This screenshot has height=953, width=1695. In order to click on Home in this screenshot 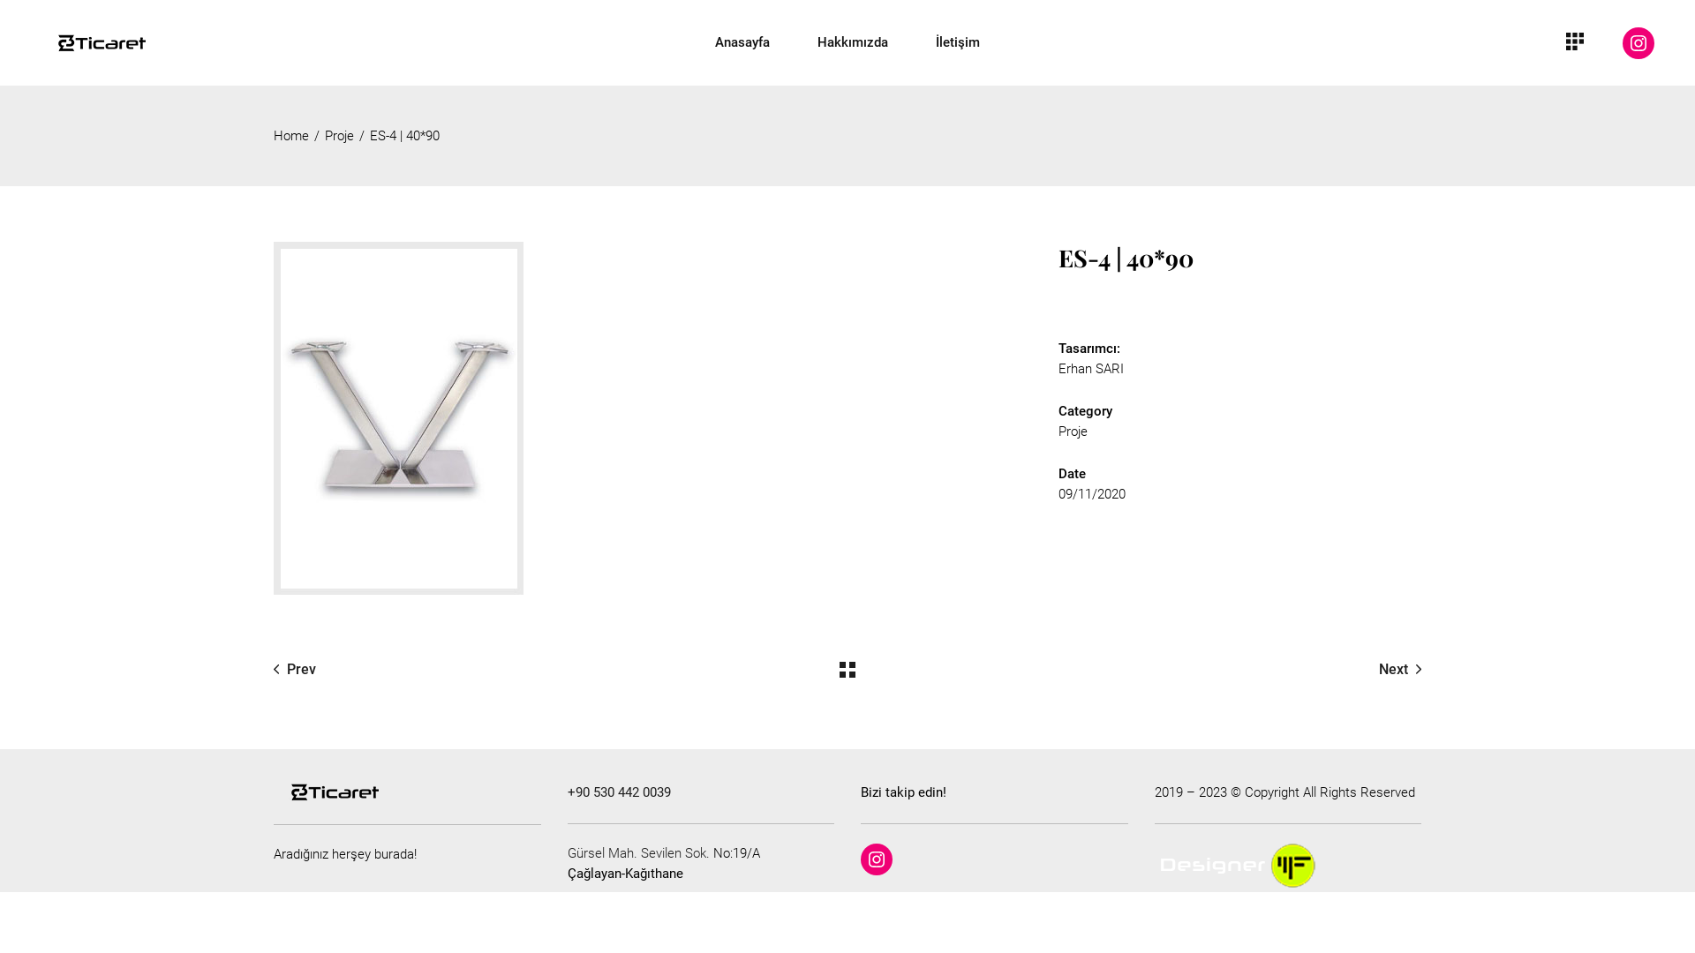, I will do `click(291, 135)`.